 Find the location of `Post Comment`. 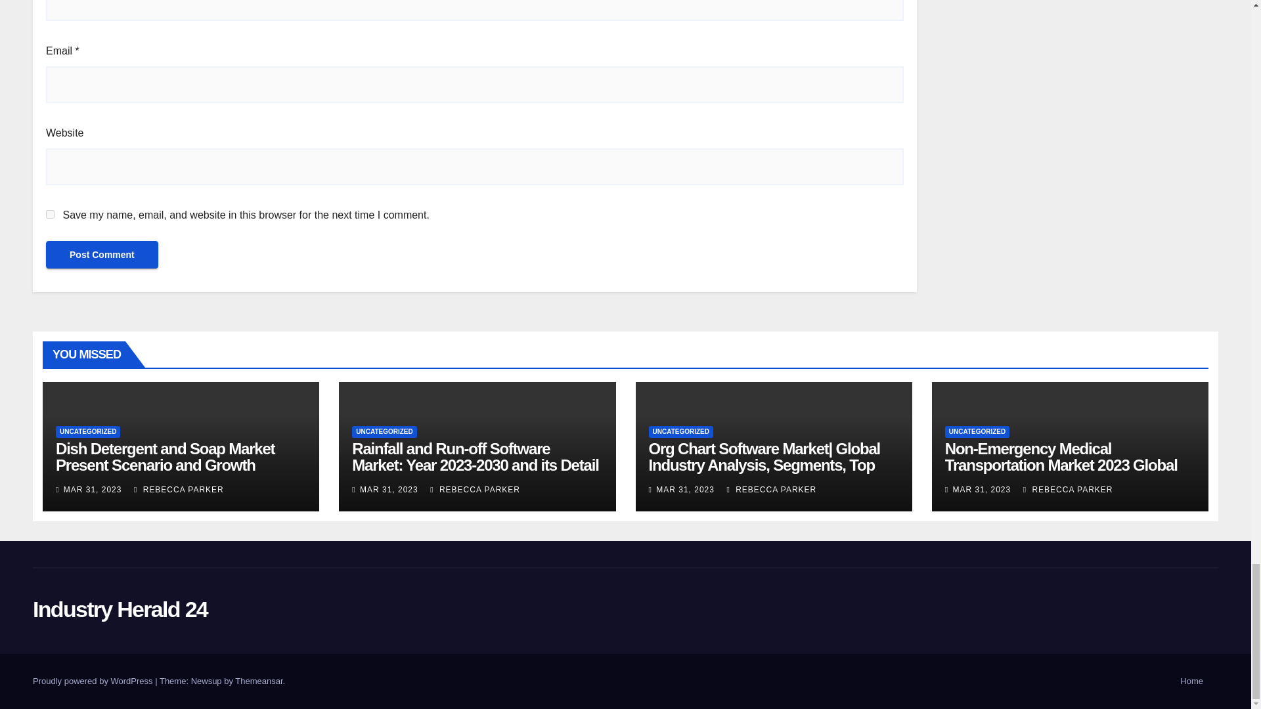

Post Comment is located at coordinates (102, 255).